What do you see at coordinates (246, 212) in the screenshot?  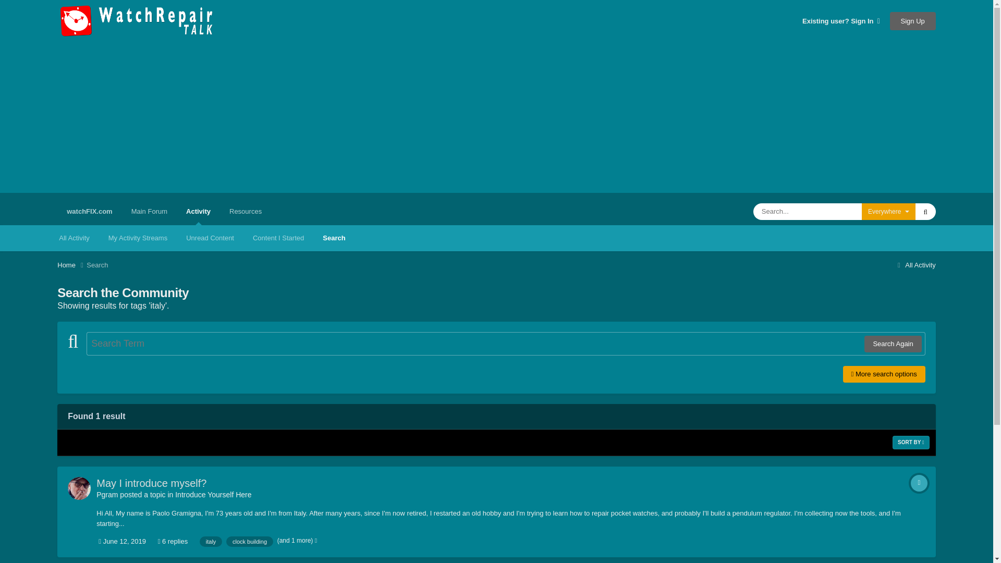 I see `Resources` at bounding box center [246, 212].